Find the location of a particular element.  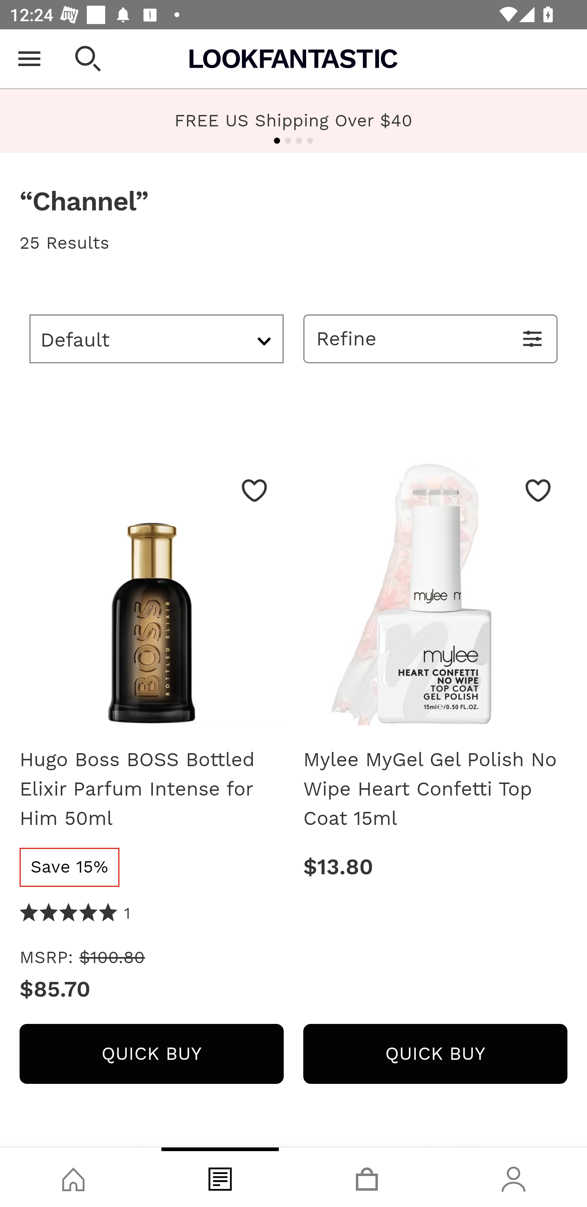

Basket, tab, 3 of 4 is located at coordinates (367, 1177).